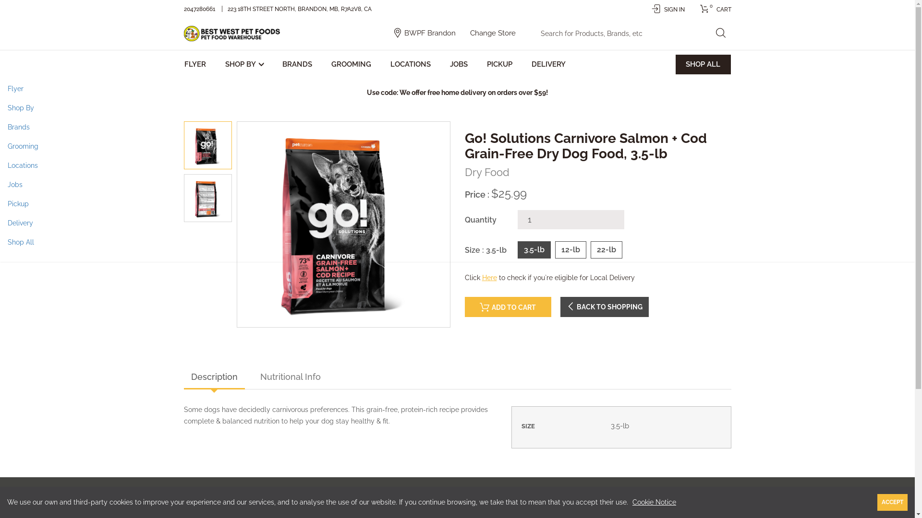  Describe the element at coordinates (457, 108) in the screenshot. I see `Shop By` at that location.